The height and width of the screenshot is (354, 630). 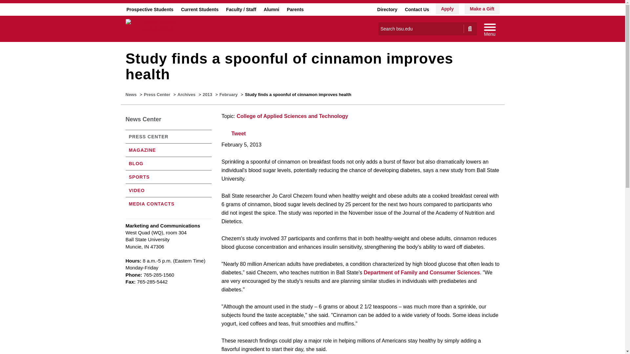 I want to click on Resources and Services for Current Students, so click(x=199, y=9).